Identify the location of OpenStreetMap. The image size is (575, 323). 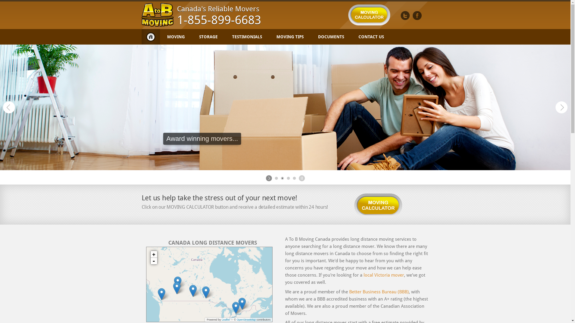
(246, 320).